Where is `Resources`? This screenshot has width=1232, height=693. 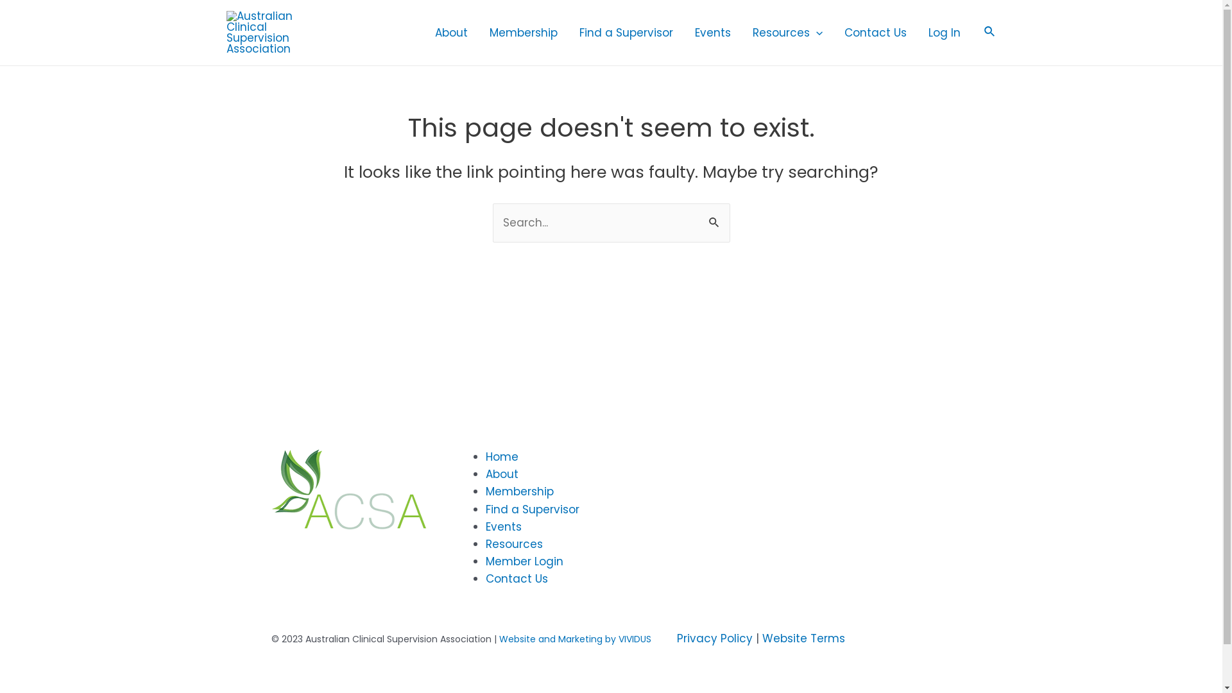
Resources is located at coordinates (513, 544).